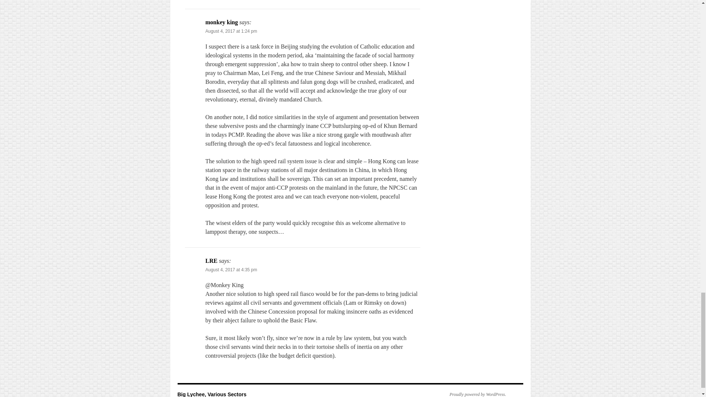 This screenshot has width=706, height=397. Describe the element at coordinates (231, 269) in the screenshot. I see `August 4, 2017 at 4:35 pm` at that location.